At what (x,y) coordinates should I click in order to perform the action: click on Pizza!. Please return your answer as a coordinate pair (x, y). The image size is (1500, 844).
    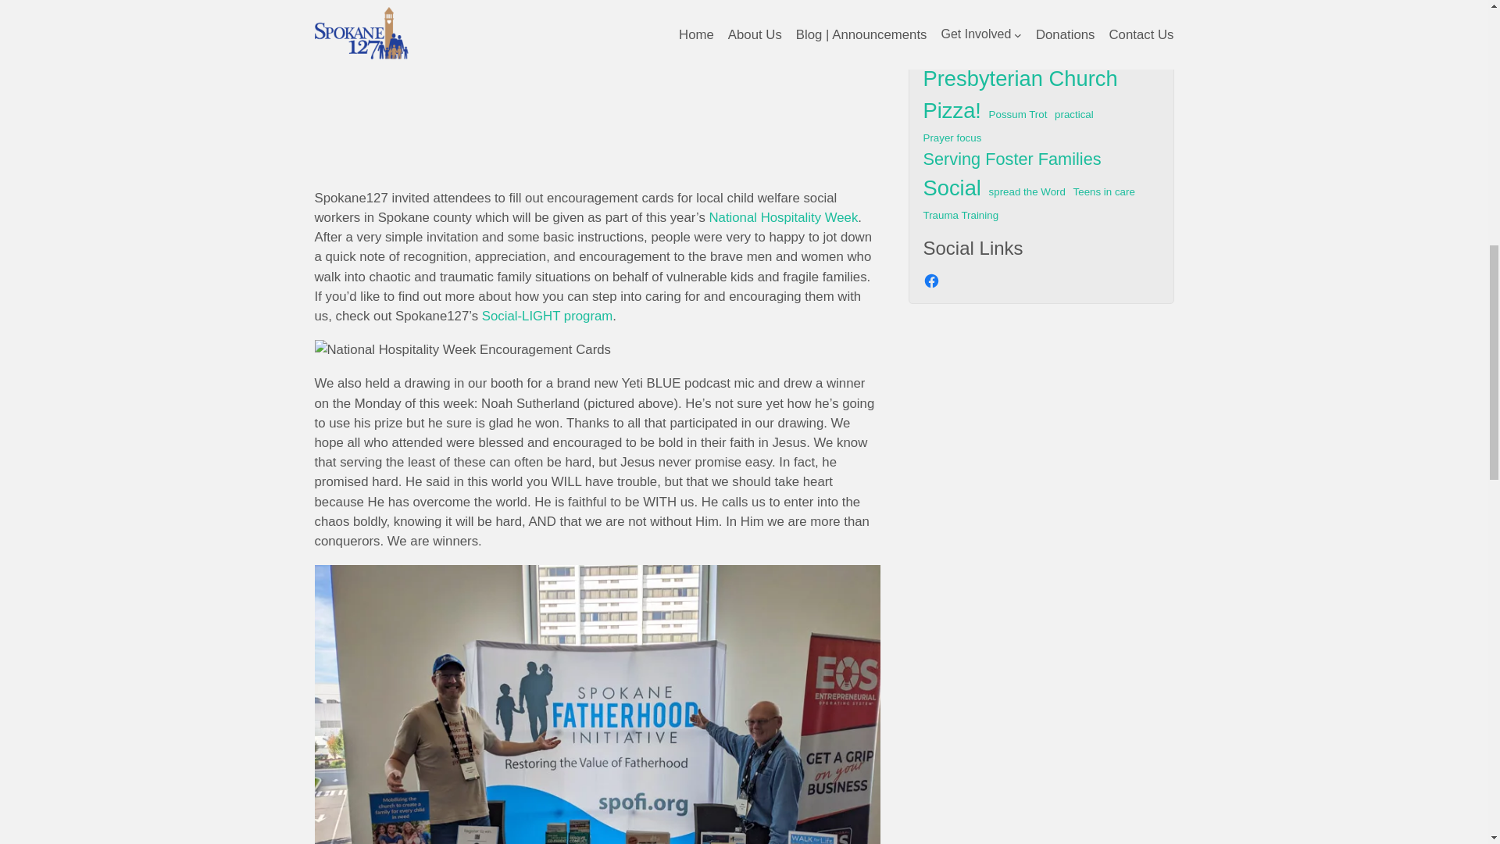
    Looking at the image, I should click on (952, 111).